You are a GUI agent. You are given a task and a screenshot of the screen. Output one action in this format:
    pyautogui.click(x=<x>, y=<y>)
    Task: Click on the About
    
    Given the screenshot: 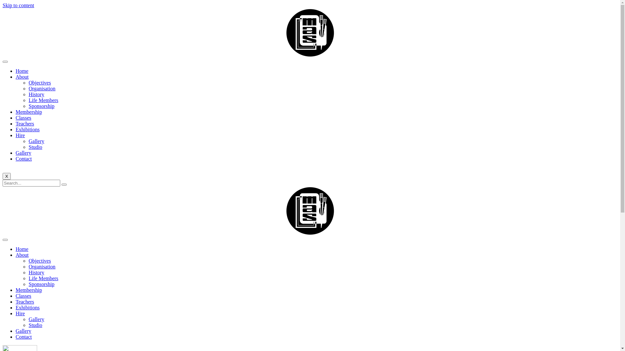 What is the action you would take?
    pyautogui.click(x=22, y=77)
    